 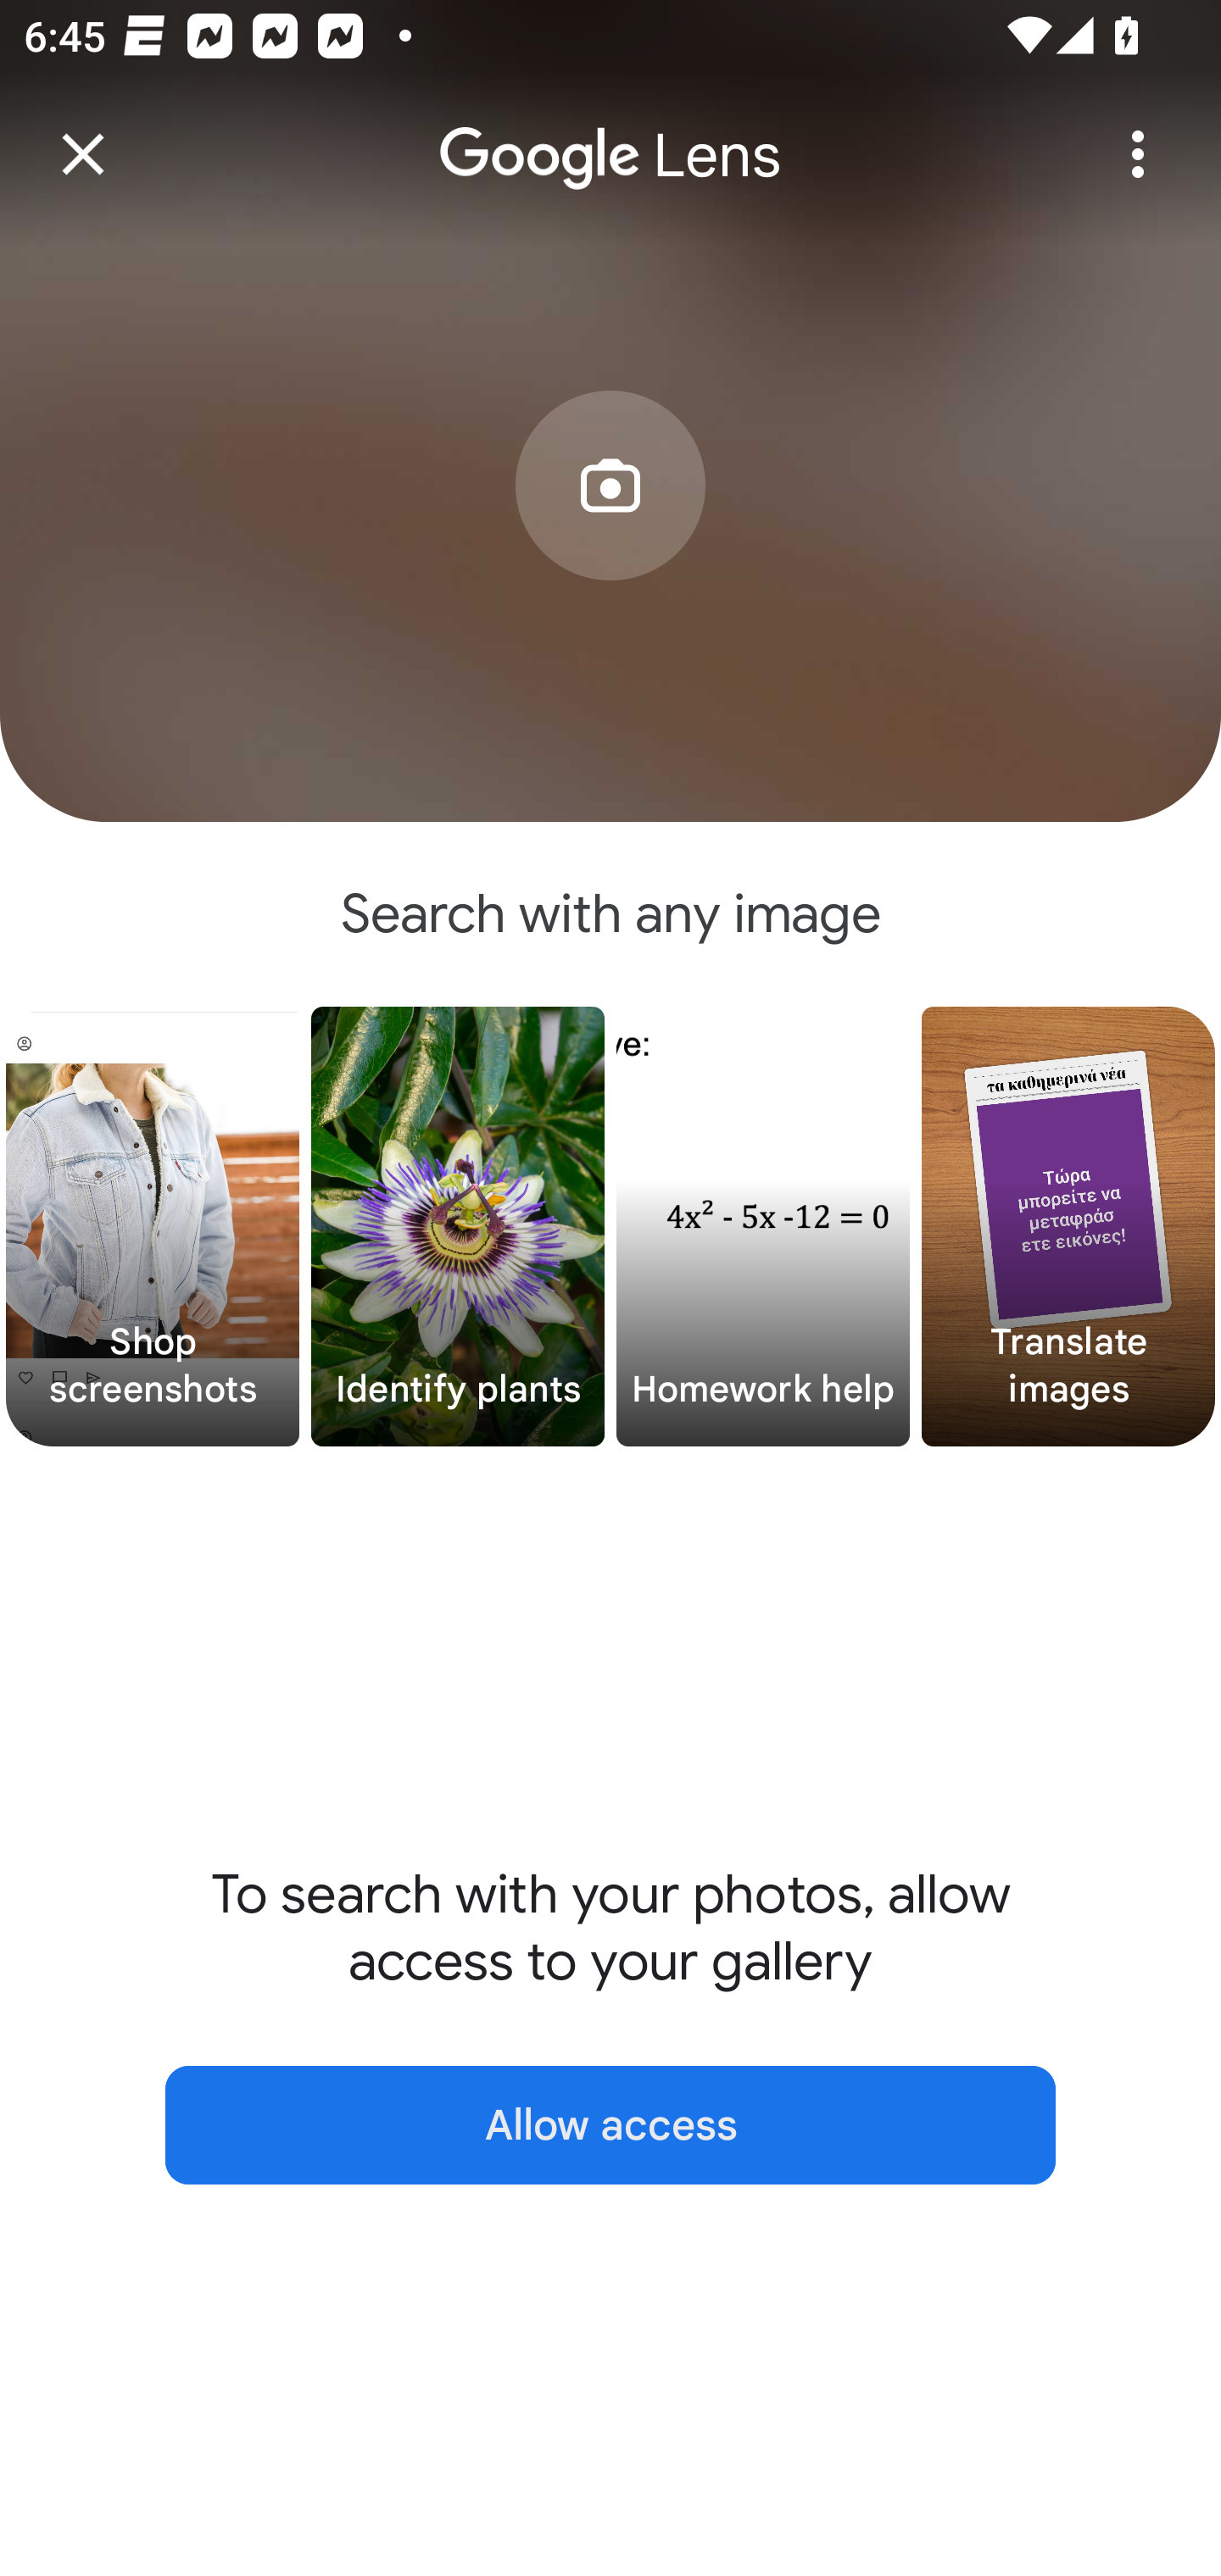 I want to click on Translate images, so click(x=1068, y=1227).